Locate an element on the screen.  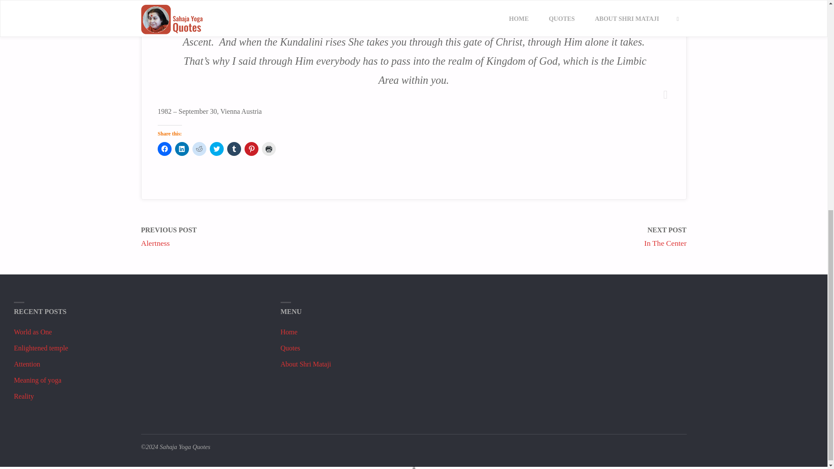
About Shri Mataji is located at coordinates (306, 364).